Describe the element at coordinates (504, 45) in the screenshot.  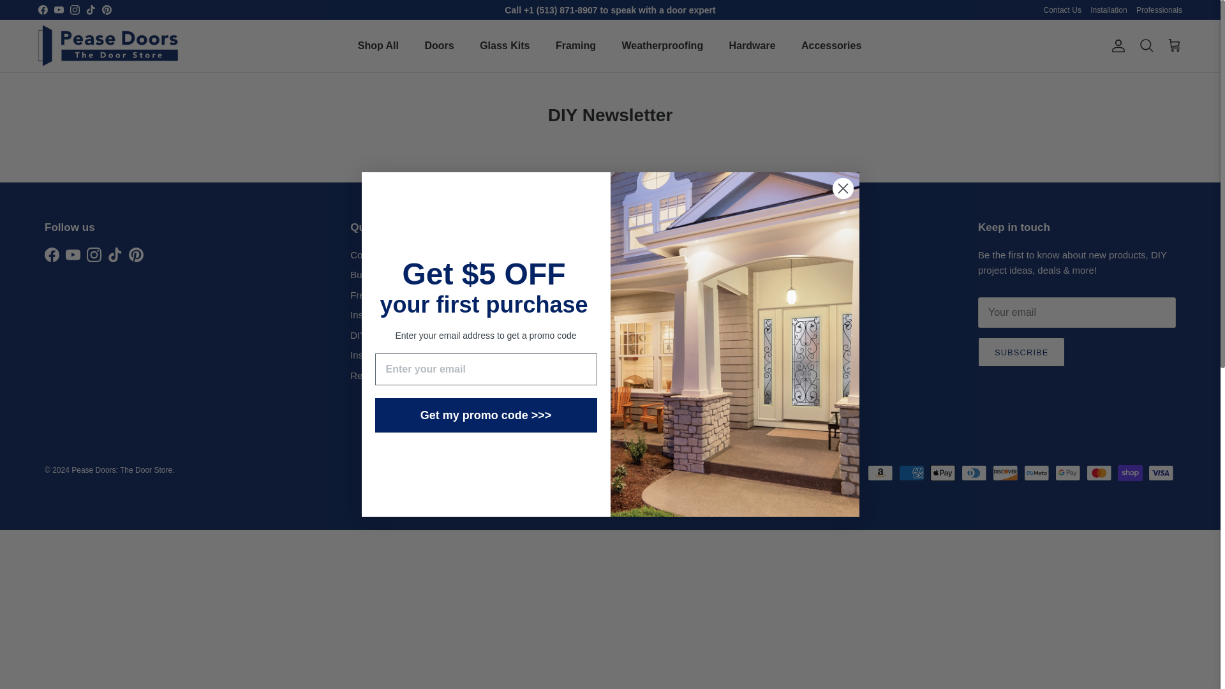
I see `Glass Kits` at that location.